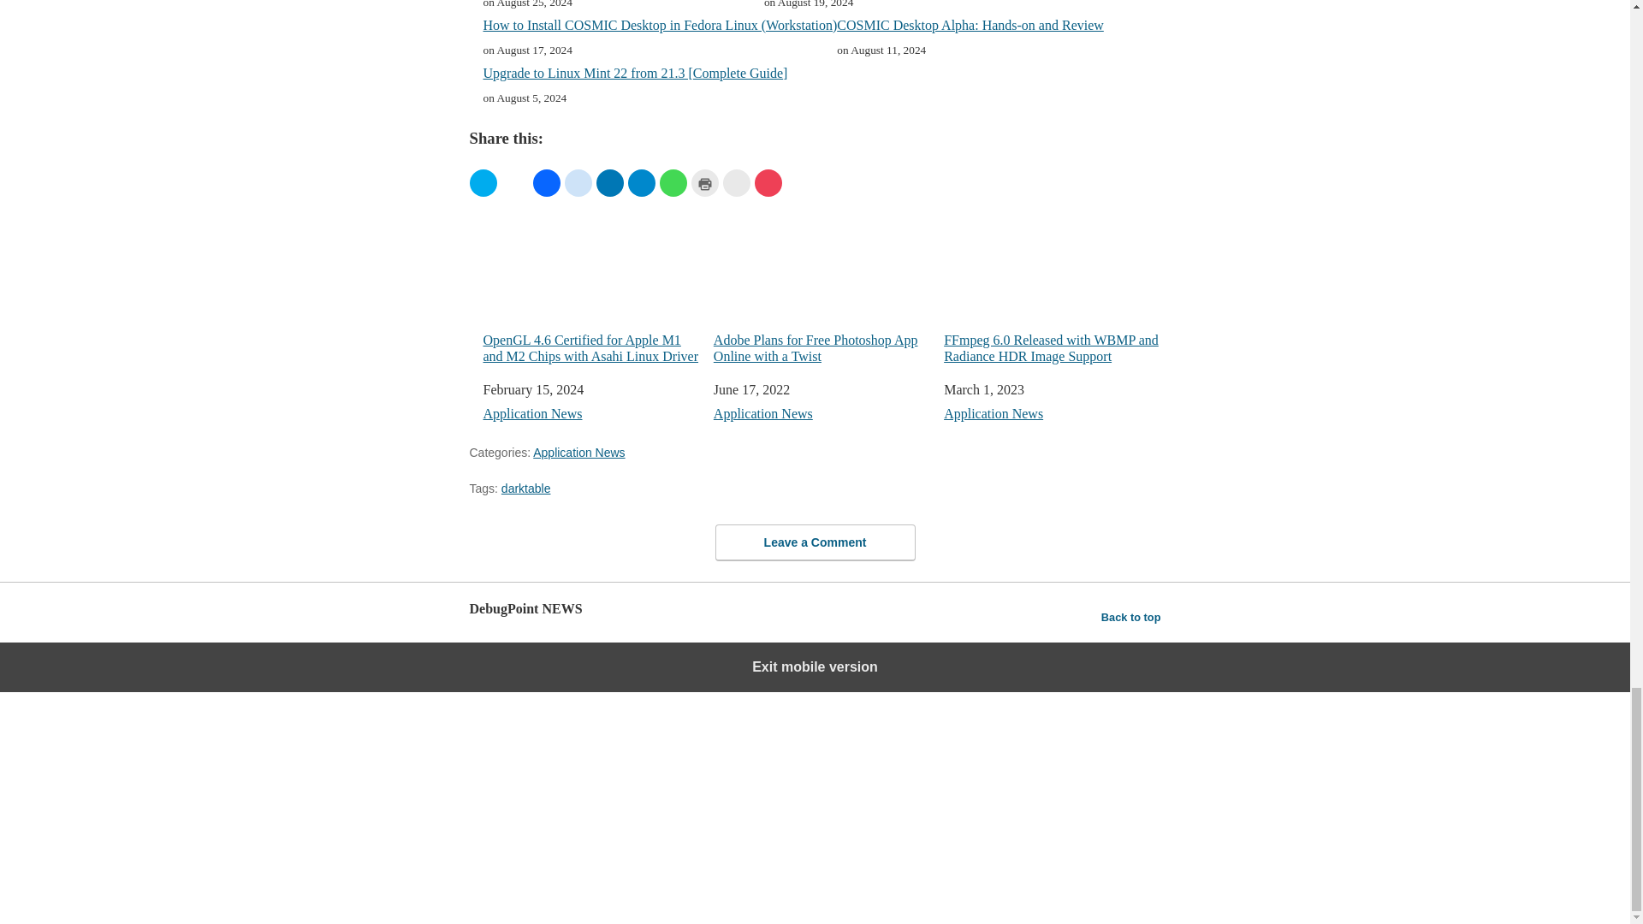  Describe the element at coordinates (815, 666) in the screenshot. I see `Exit mobile version` at that location.